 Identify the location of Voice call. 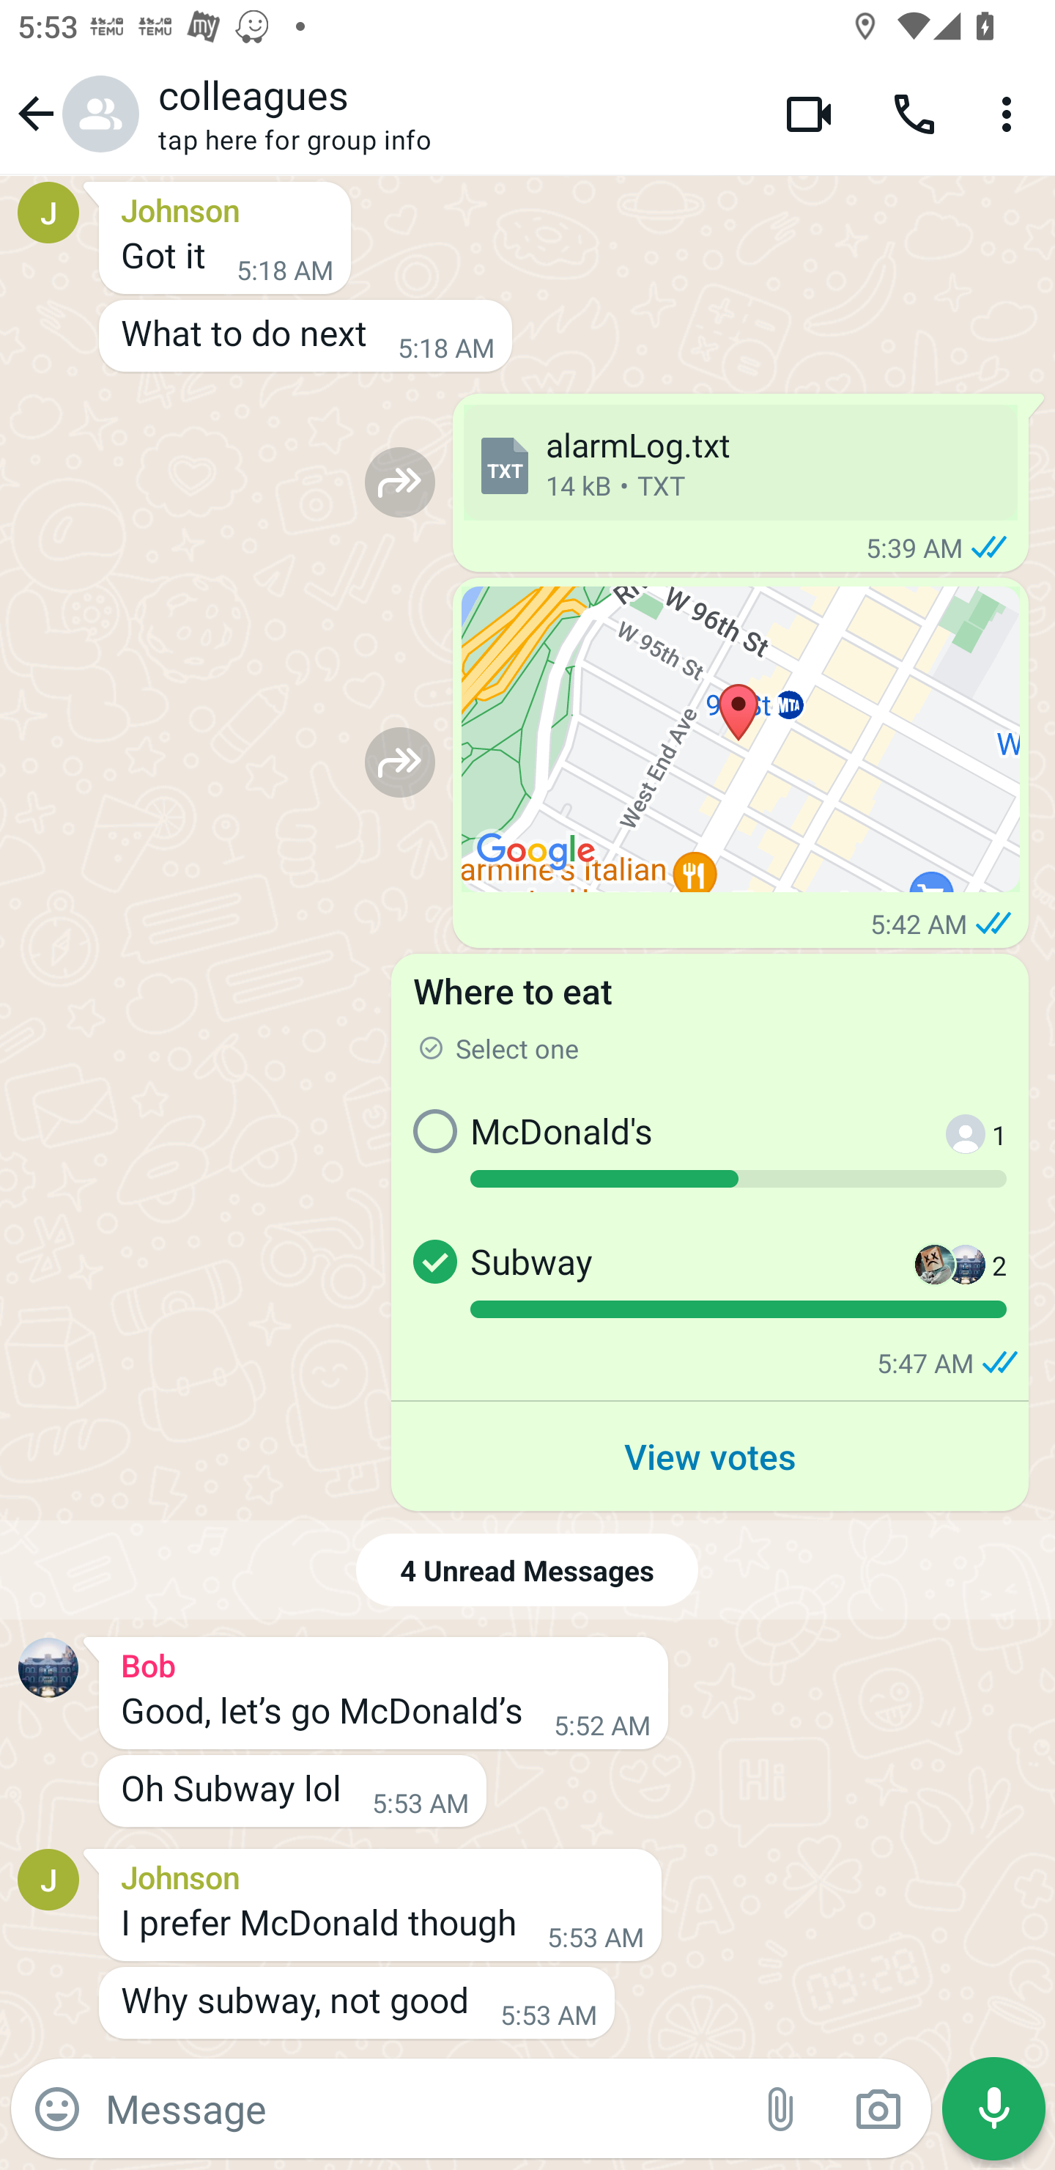
(914, 113).